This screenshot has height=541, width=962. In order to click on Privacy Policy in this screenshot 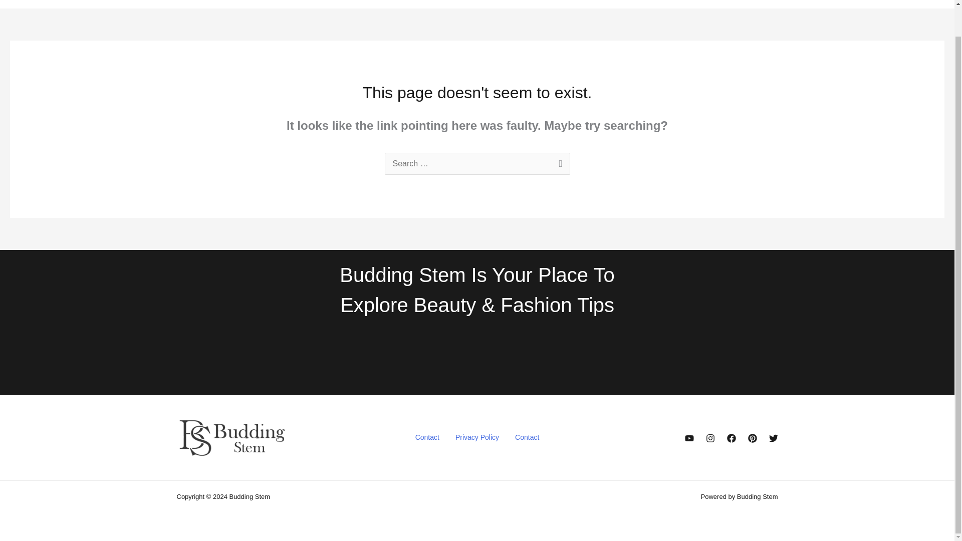, I will do `click(477, 437)`.